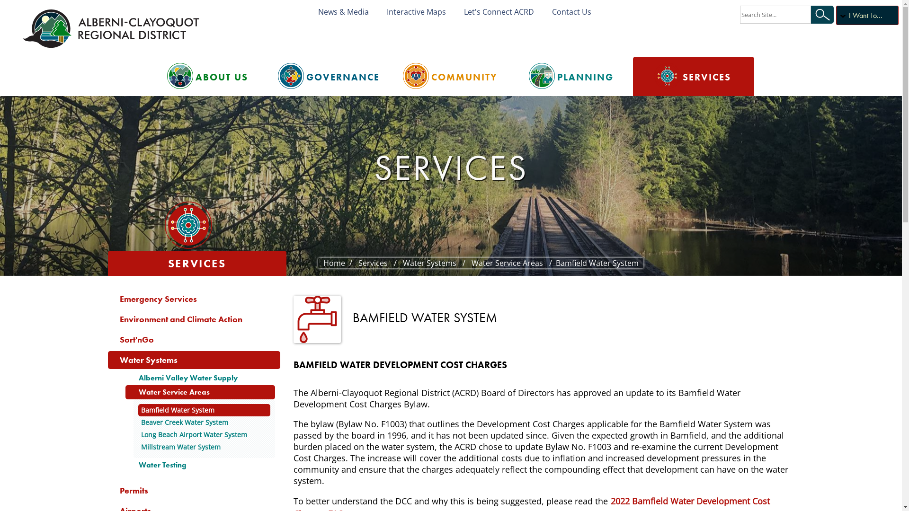  What do you see at coordinates (572, 77) in the screenshot?
I see `PLANNING` at bounding box center [572, 77].